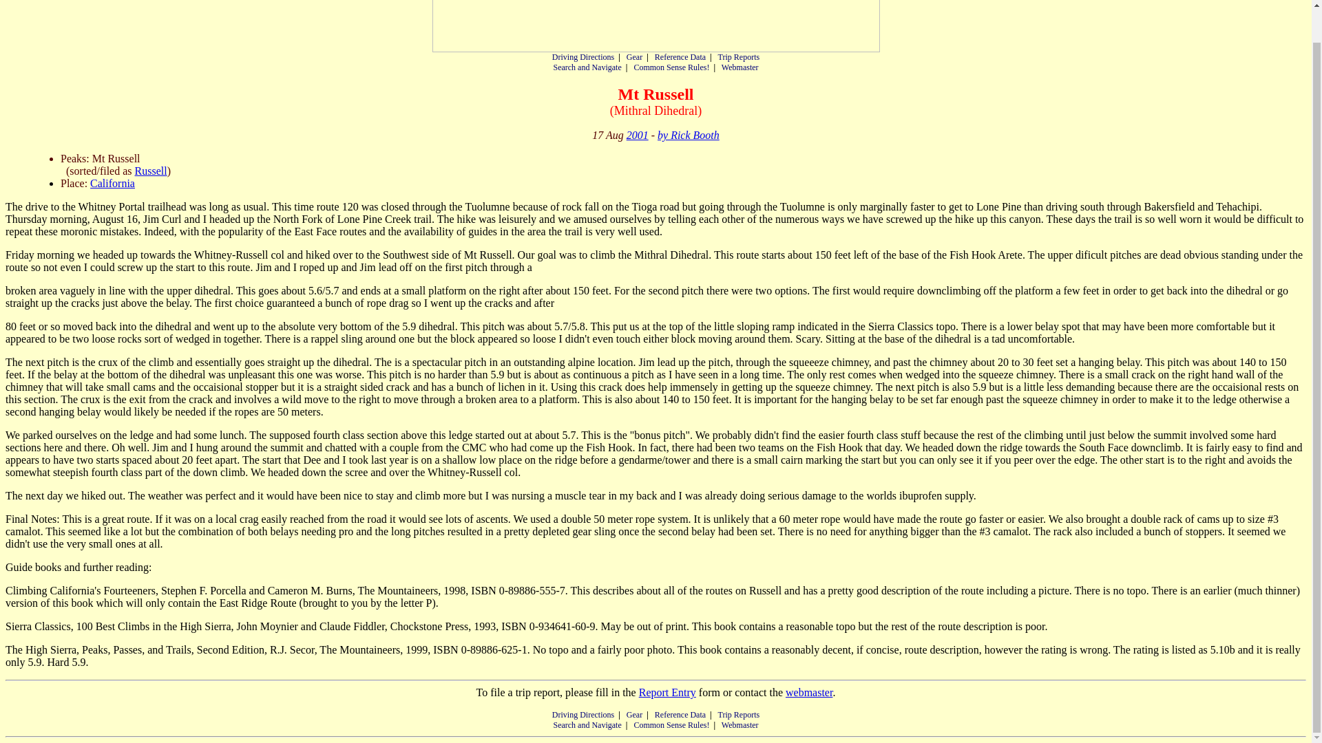  What do you see at coordinates (583, 56) in the screenshot?
I see `Driving Directions` at bounding box center [583, 56].